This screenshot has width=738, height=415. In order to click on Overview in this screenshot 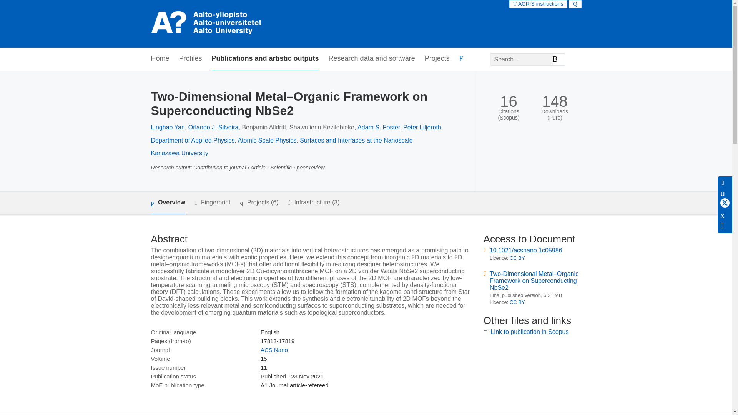, I will do `click(168, 203)`.